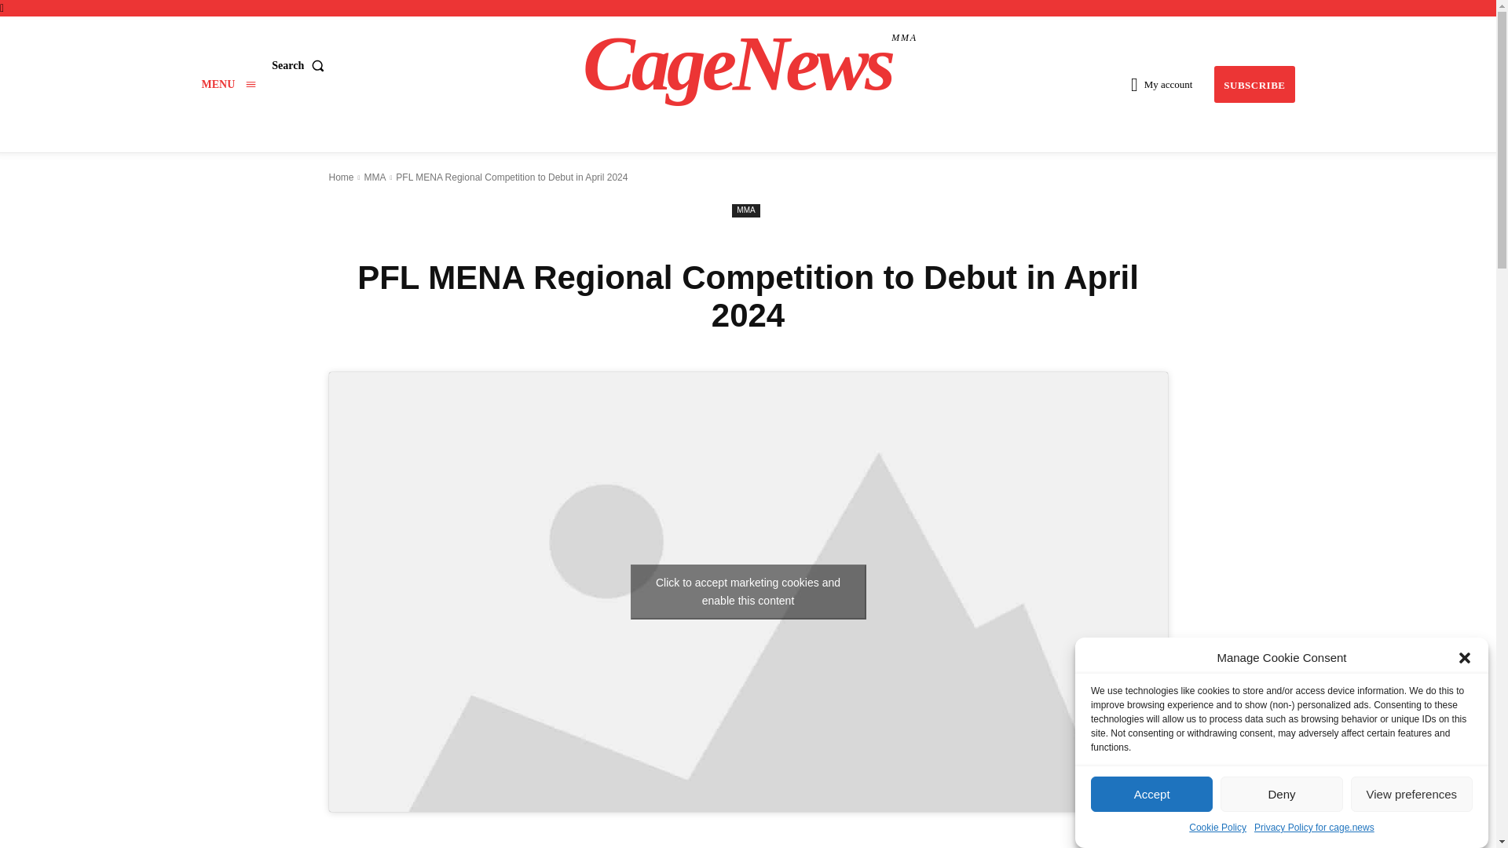  What do you see at coordinates (750, 63) in the screenshot?
I see `Discover the world of fighting!` at bounding box center [750, 63].